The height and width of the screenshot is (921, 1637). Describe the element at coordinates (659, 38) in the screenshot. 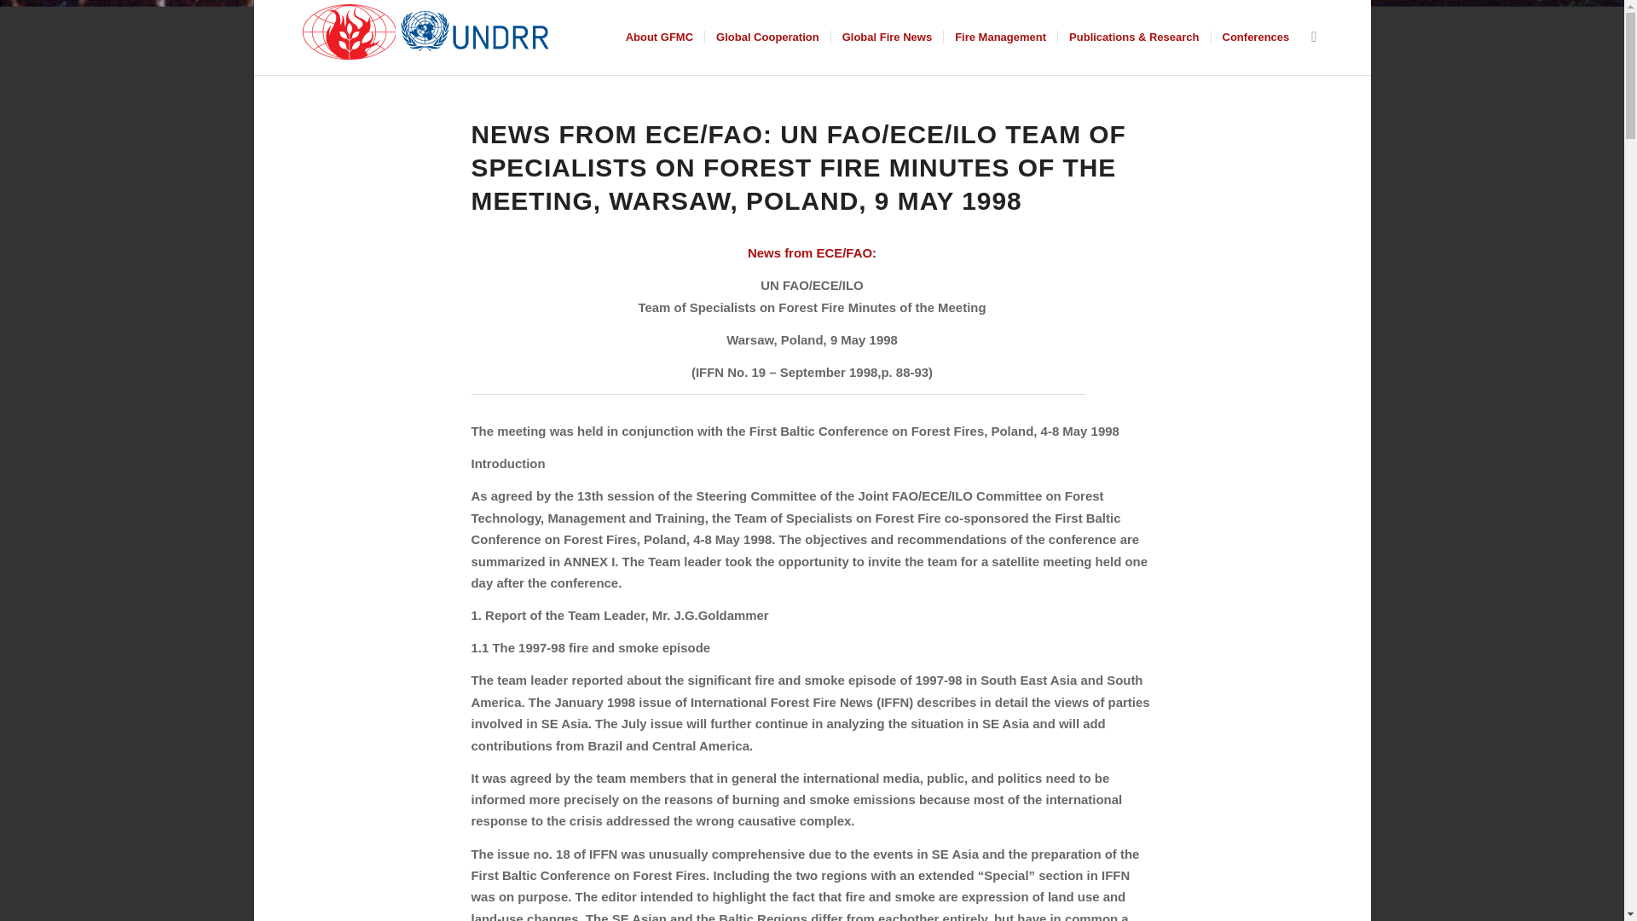

I see `About GFMC` at that location.